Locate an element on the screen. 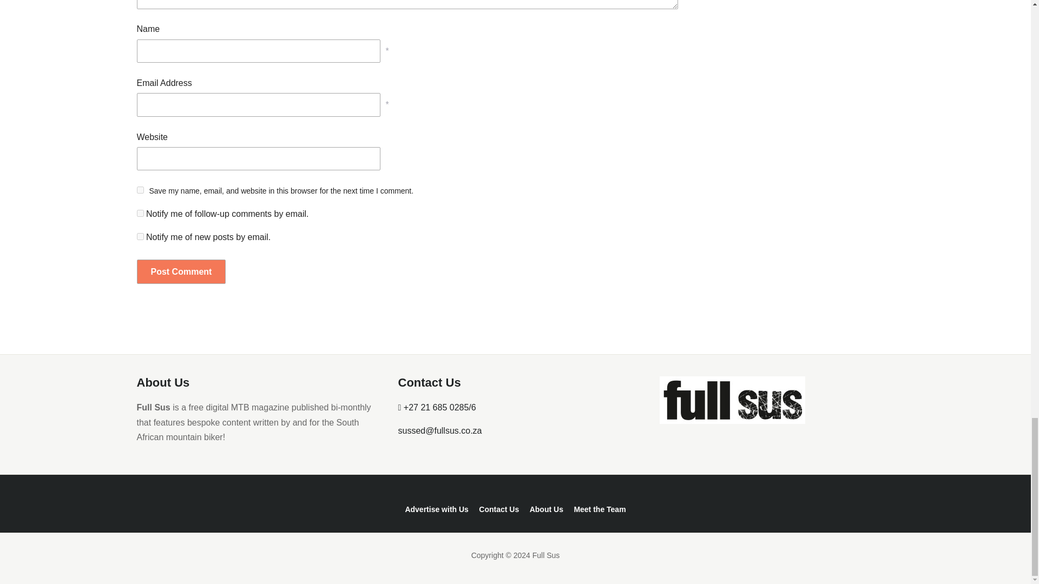  subscribe is located at coordinates (140, 213).